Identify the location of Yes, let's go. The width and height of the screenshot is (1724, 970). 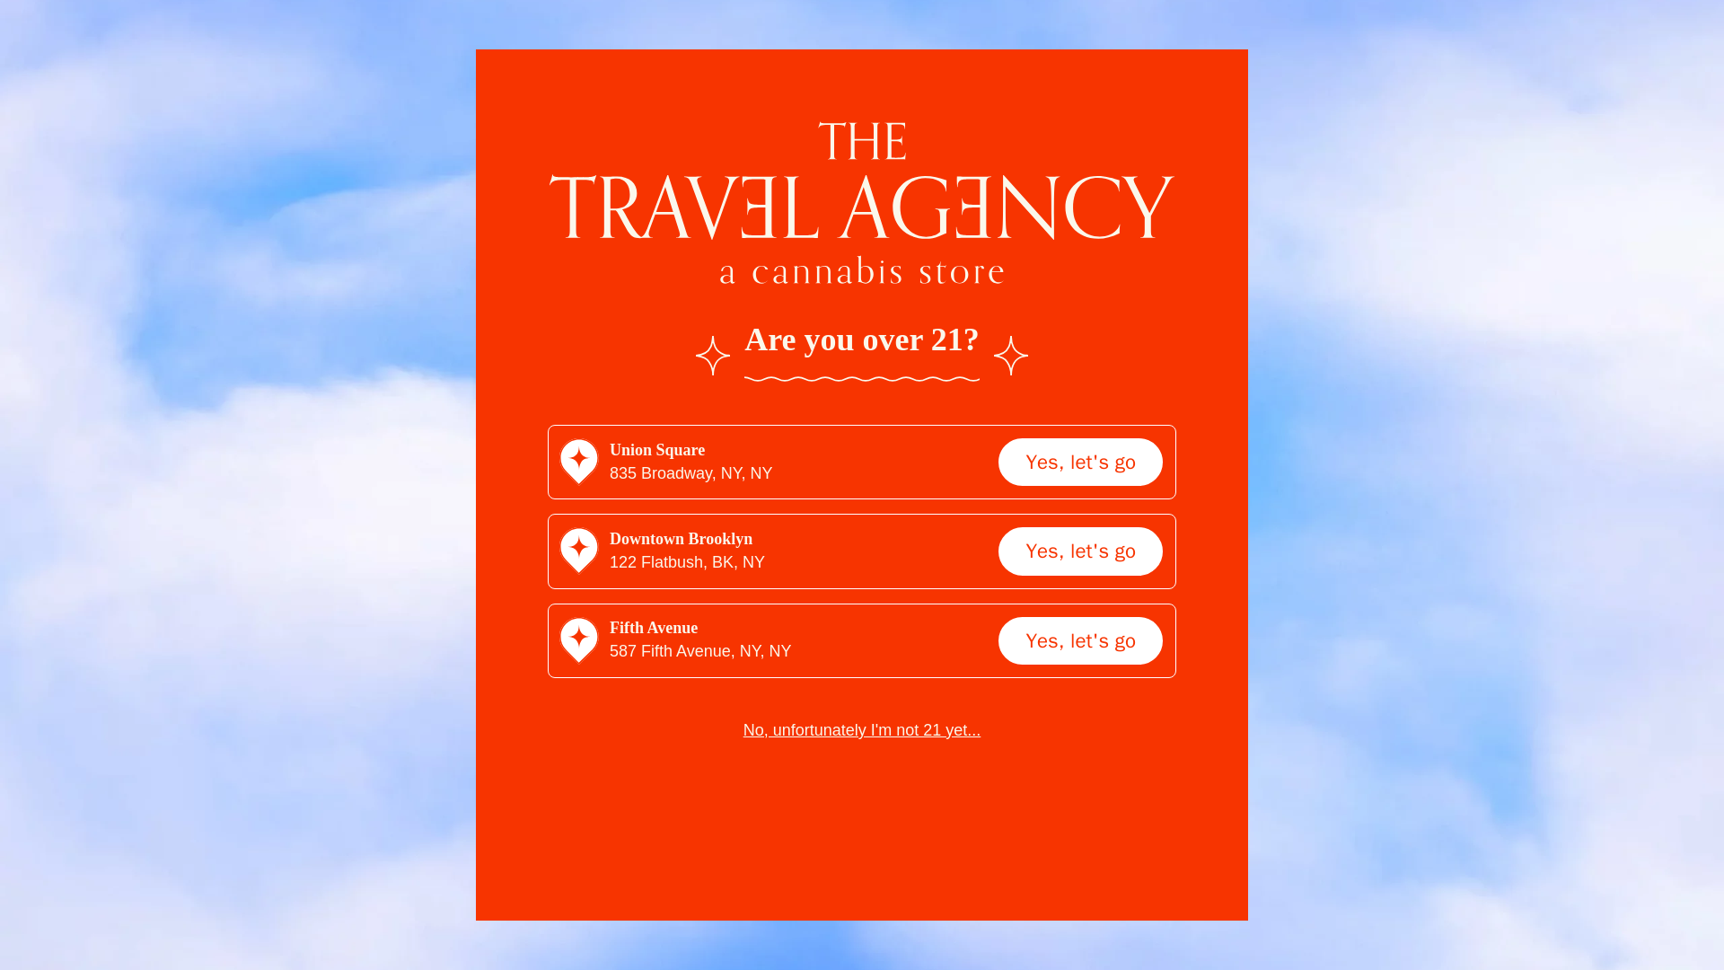
(1080, 639).